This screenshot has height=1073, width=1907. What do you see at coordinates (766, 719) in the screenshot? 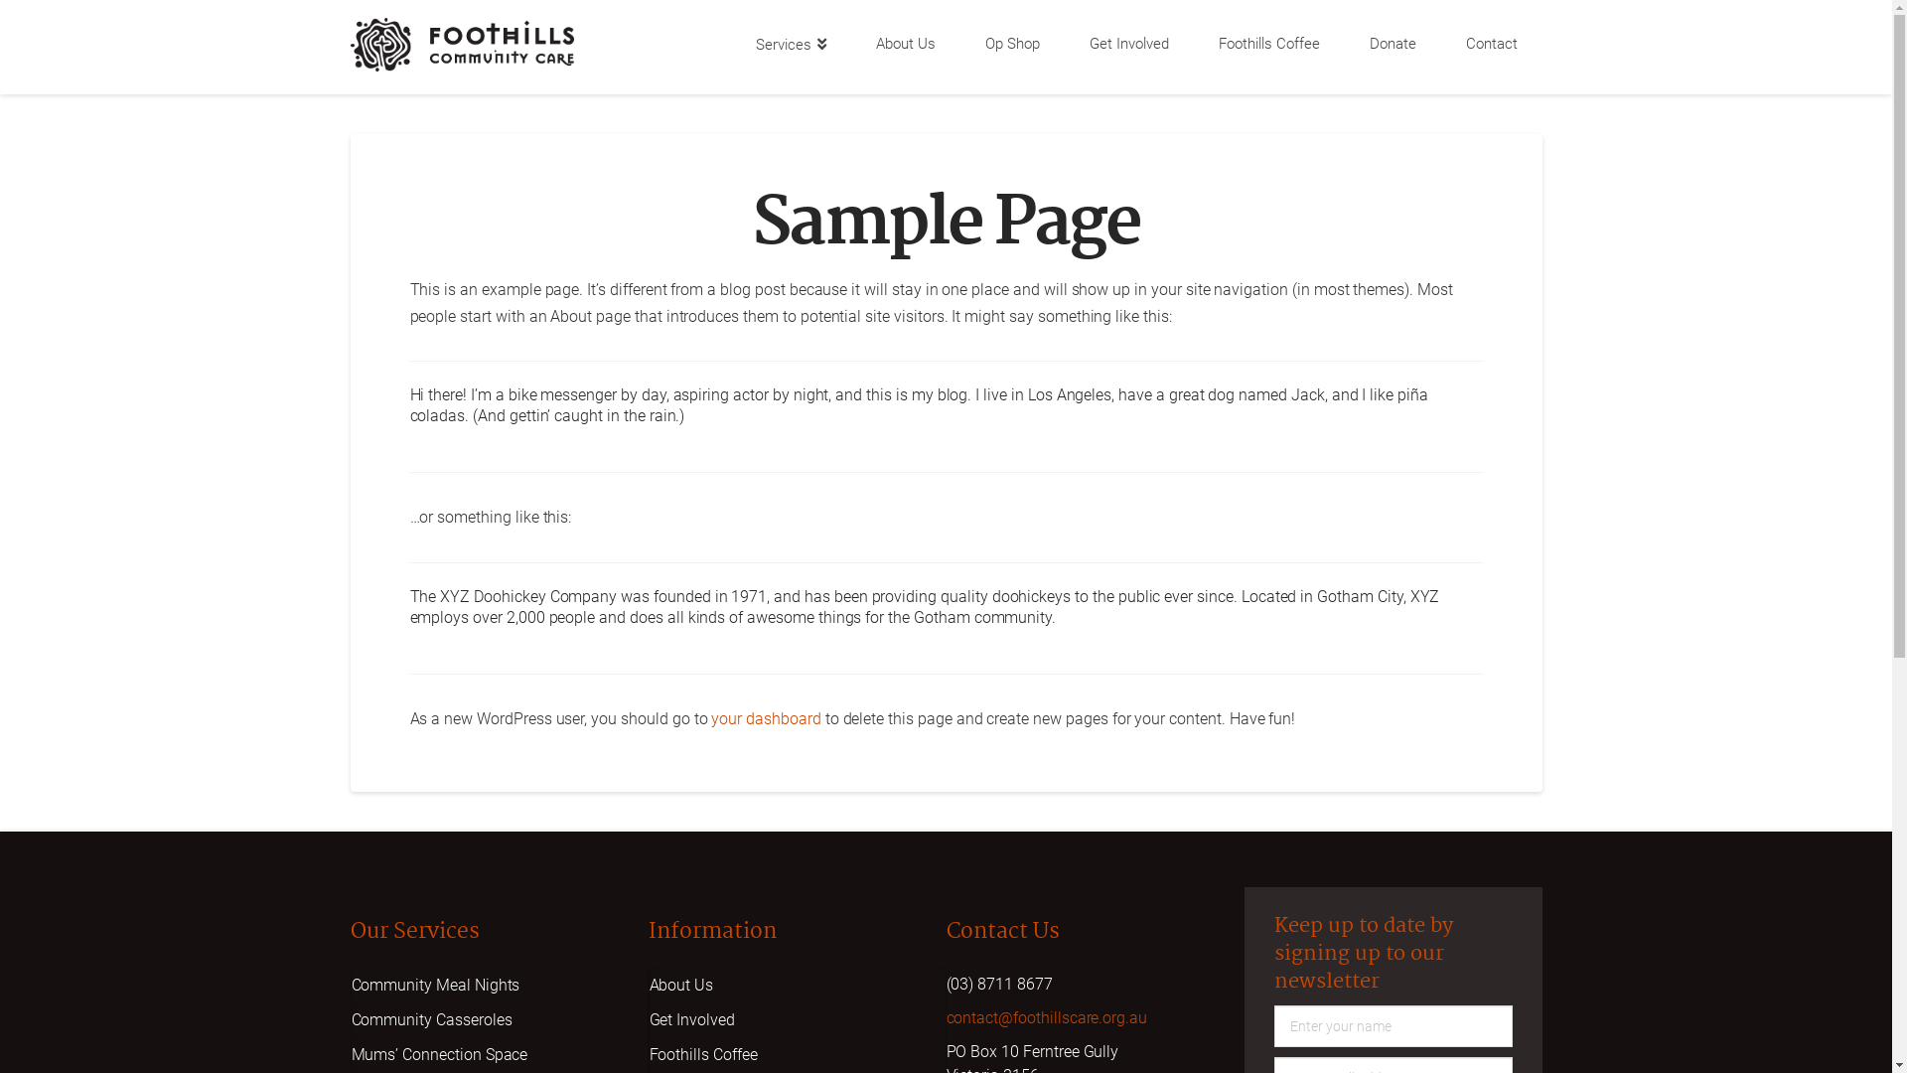
I see `your dashboard` at bounding box center [766, 719].